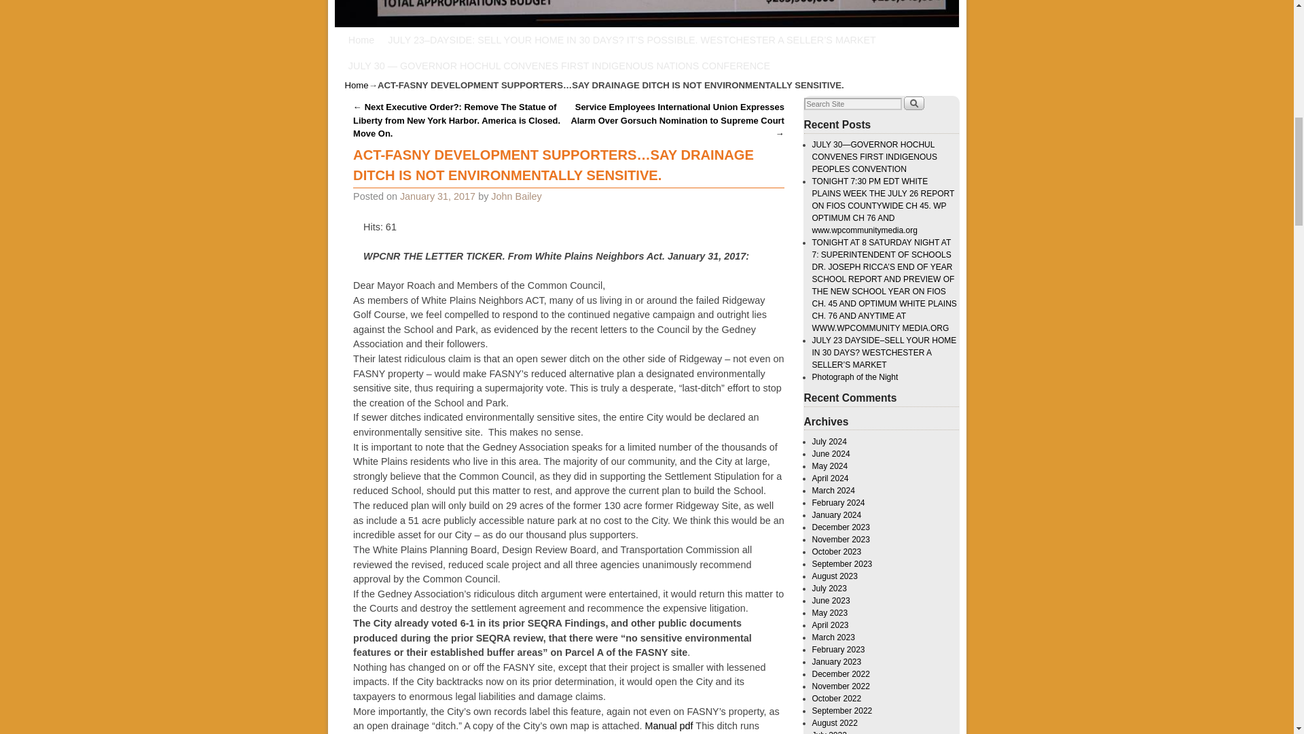  I want to click on July 2024, so click(829, 441).